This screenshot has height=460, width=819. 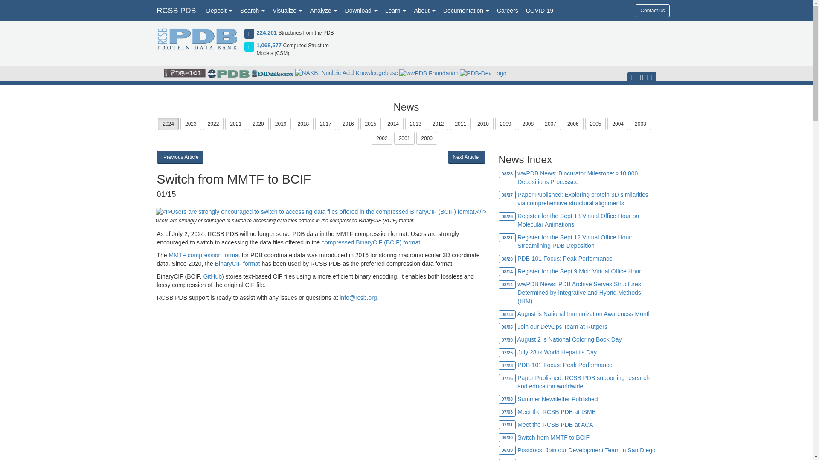 What do you see at coordinates (324, 10) in the screenshot?
I see `Analyze ` at bounding box center [324, 10].